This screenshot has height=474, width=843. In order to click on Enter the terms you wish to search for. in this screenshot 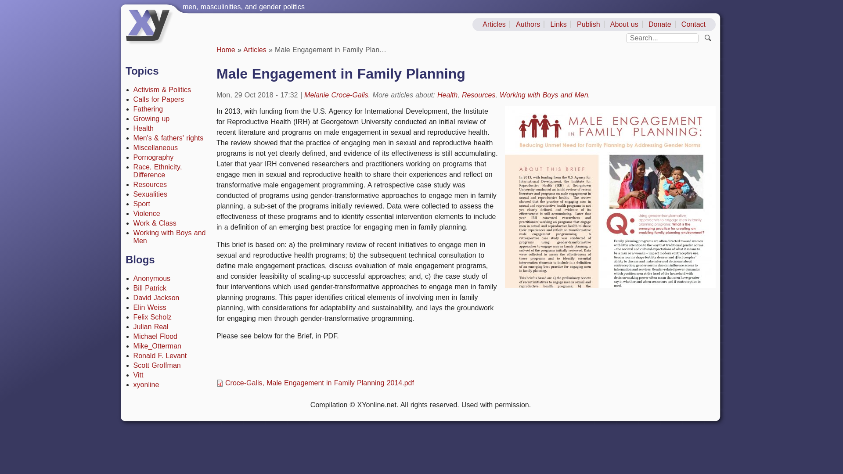, I will do `click(662, 38)`.